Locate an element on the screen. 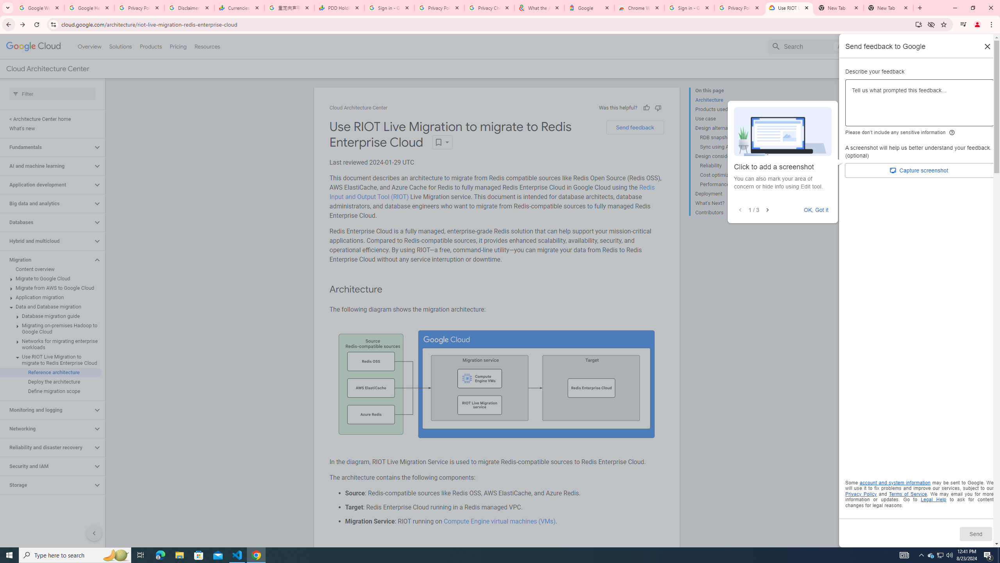  Monitoring and logging is located at coordinates (46, 410).